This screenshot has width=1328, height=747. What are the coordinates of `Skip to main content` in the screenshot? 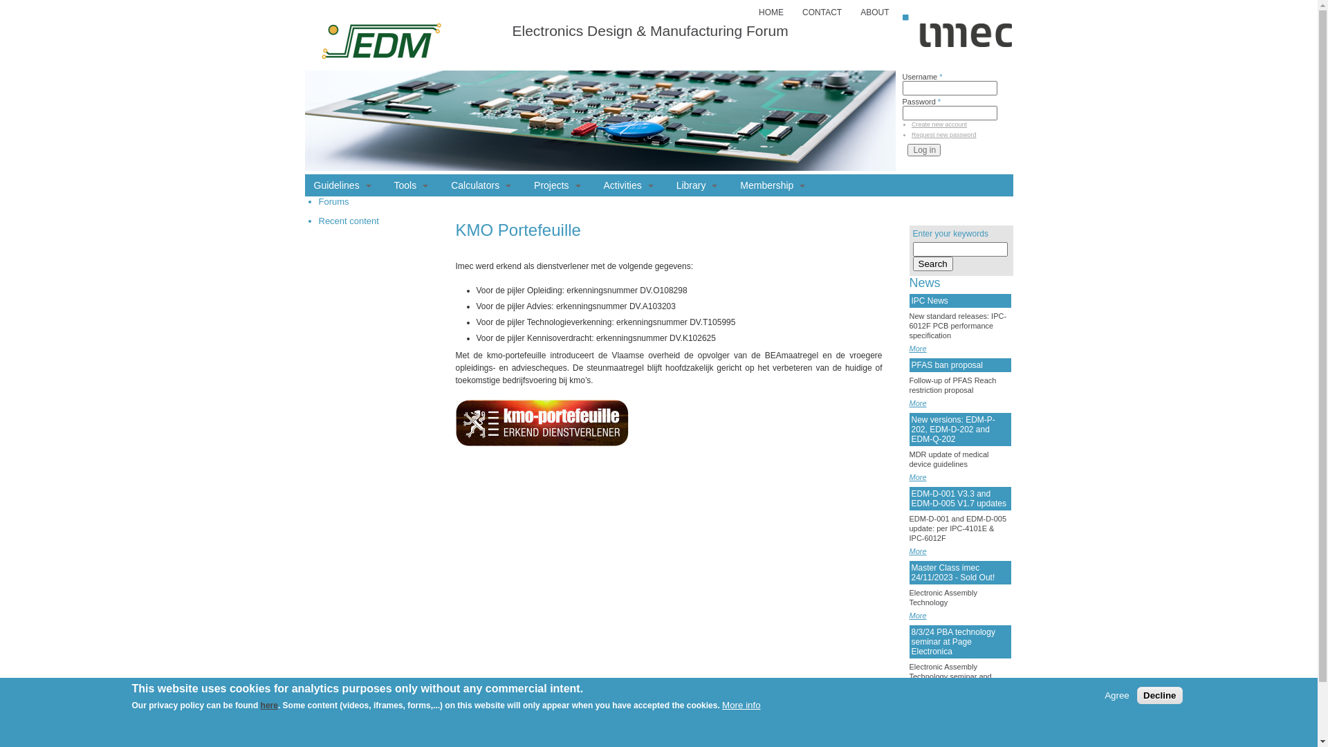 It's located at (37, 0).